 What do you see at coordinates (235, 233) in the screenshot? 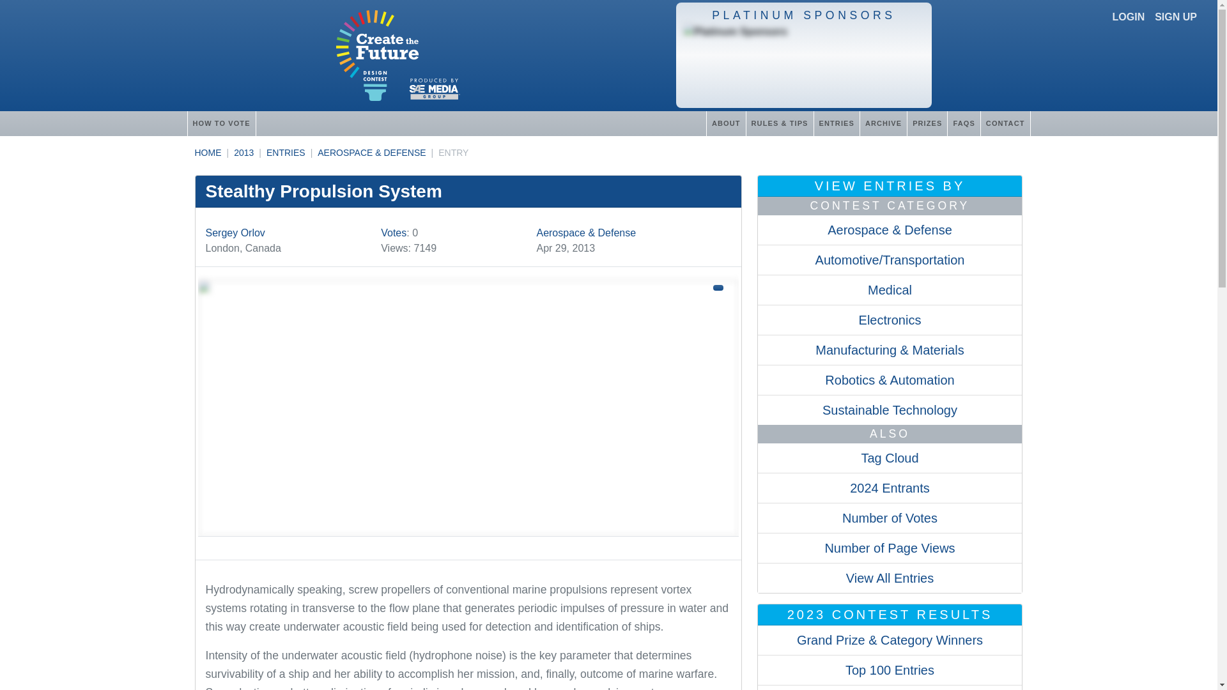
I see `Sergey Orlov` at bounding box center [235, 233].